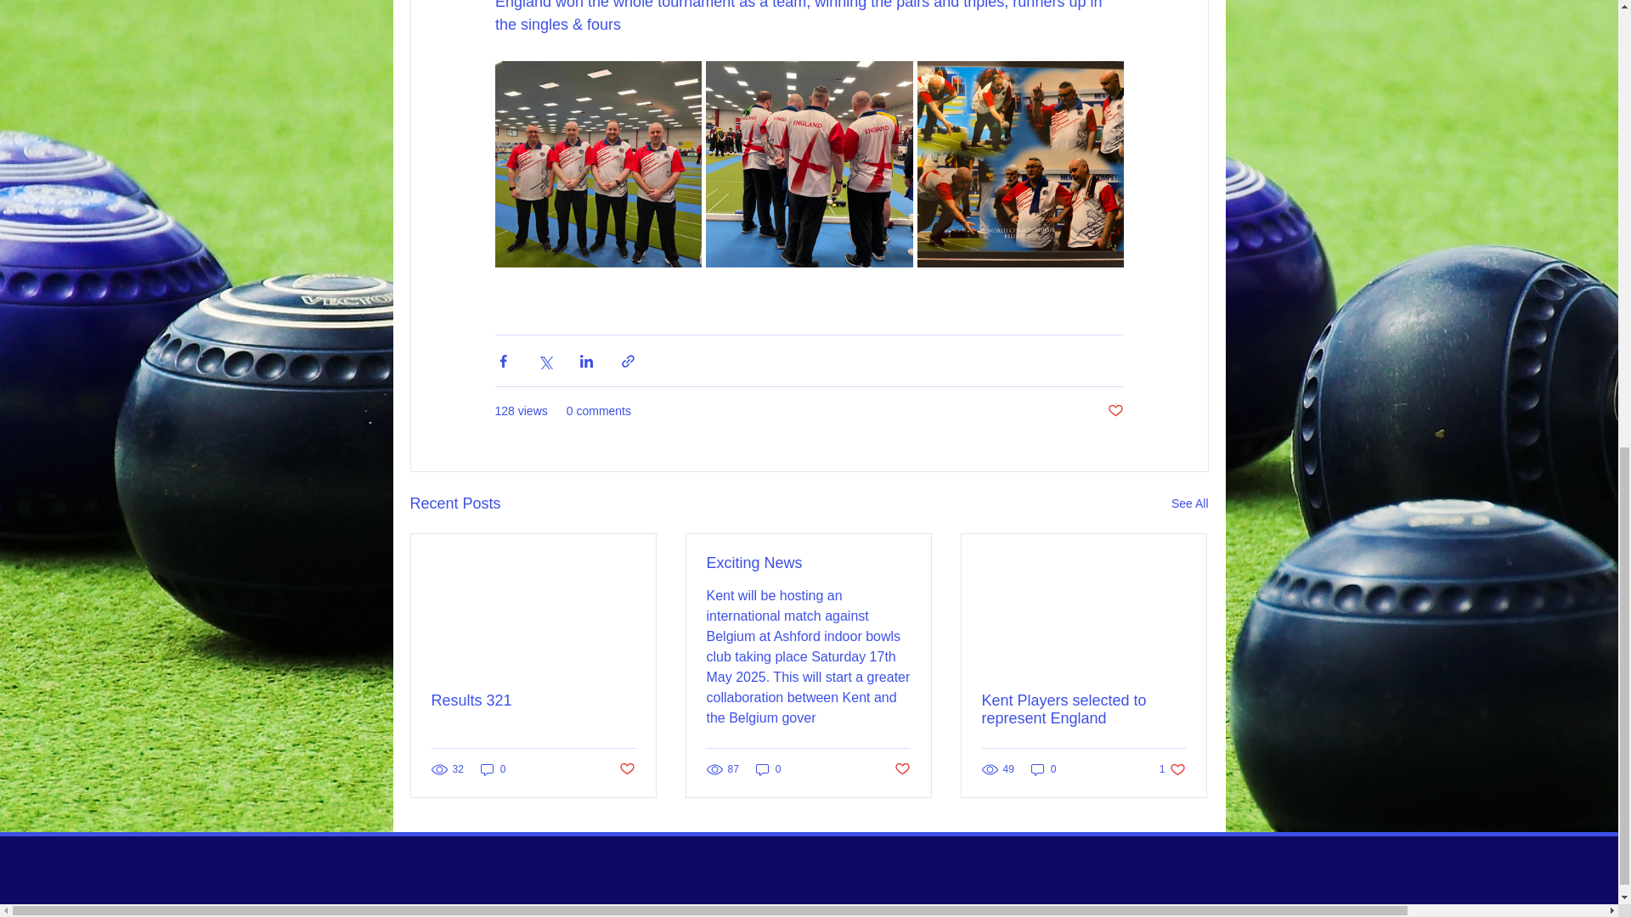 This screenshot has height=917, width=1631. Describe the element at coordinates (1189, 504) in the screenshot. I see `See All` at that location.